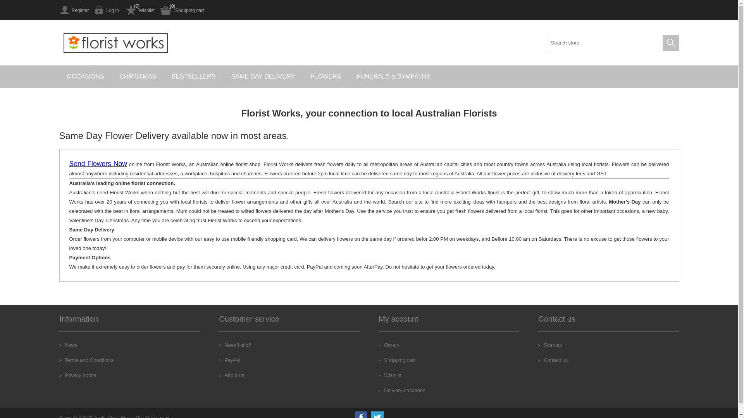 The width and height of the screenshot is (744, 418). What do you see at coordinates (86, 360) in the screenshot?
I see `Terms and Conditions` at bounding box center [86, 360].